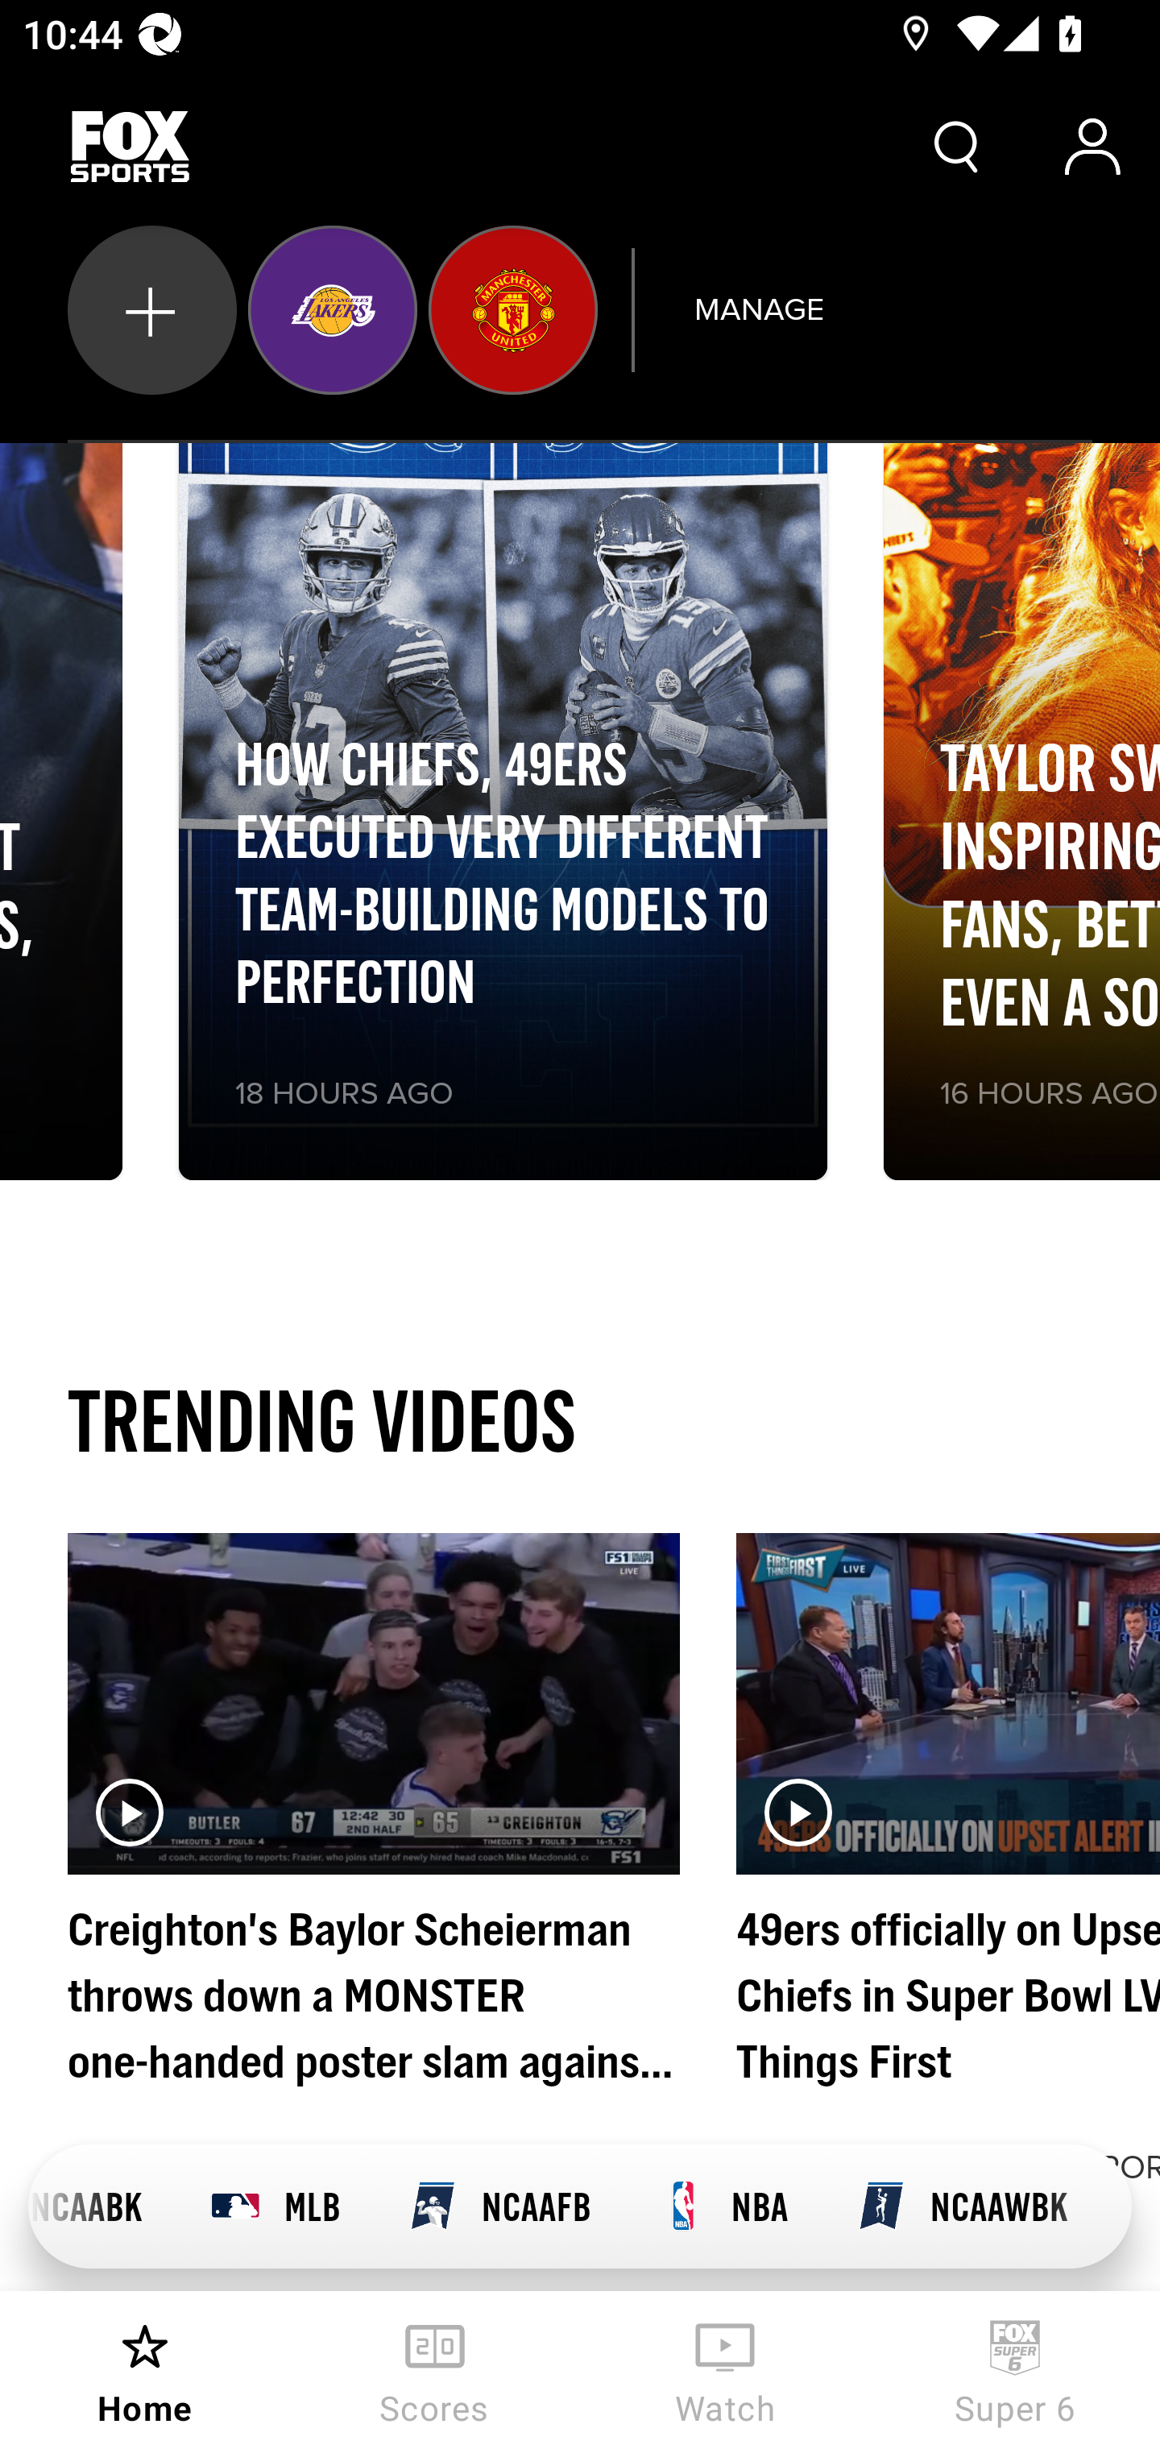 The height and width of the screenshot is (2449, 1160). Describe the element at coordinates (962, 2207) in the screenshot. I see `NCAAWBK` at that location.